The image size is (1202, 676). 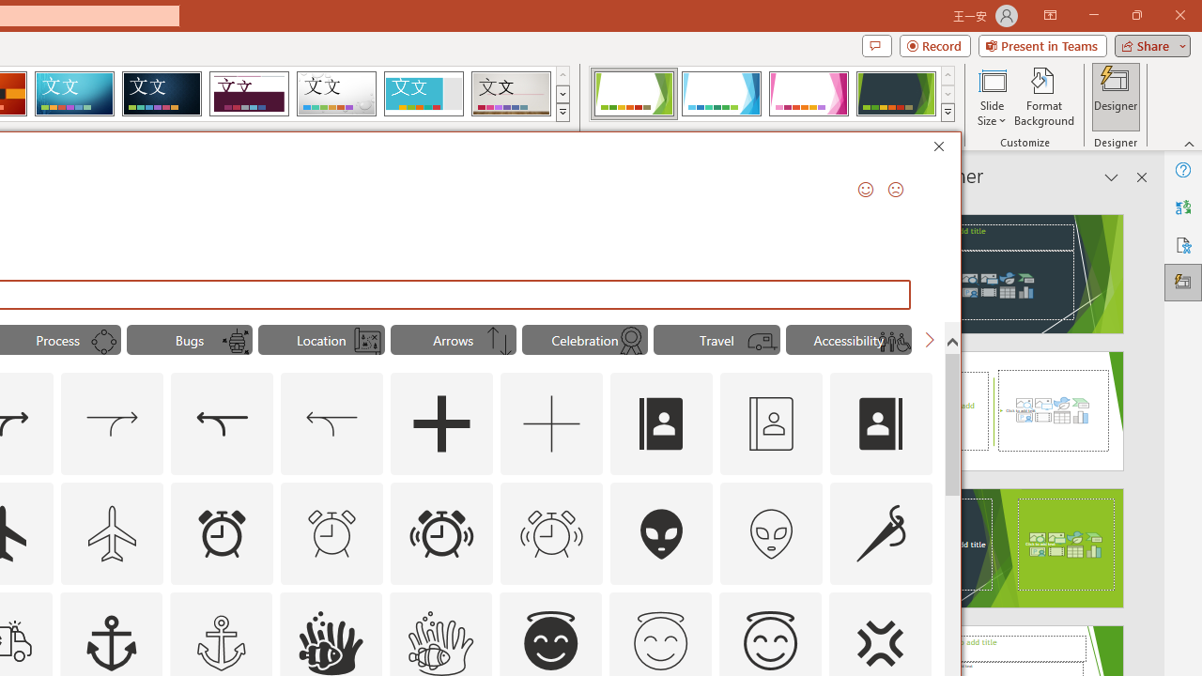 I want to click on AutomationID: Icons_Acquisition_LTR_M, so click(x=113, y=424).